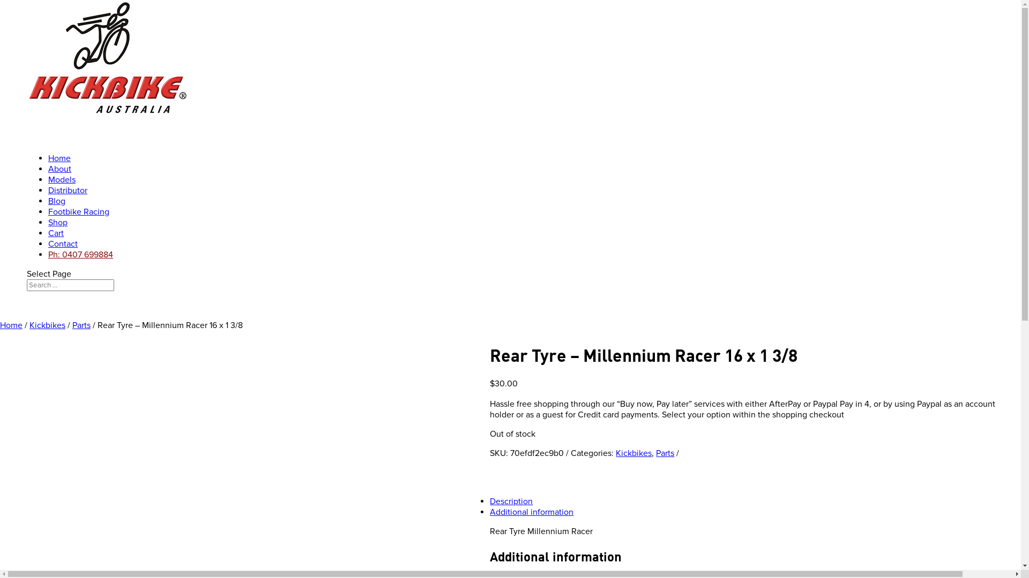 The image size is (1029, 578). I want to click on Parts, so click(665, 453).